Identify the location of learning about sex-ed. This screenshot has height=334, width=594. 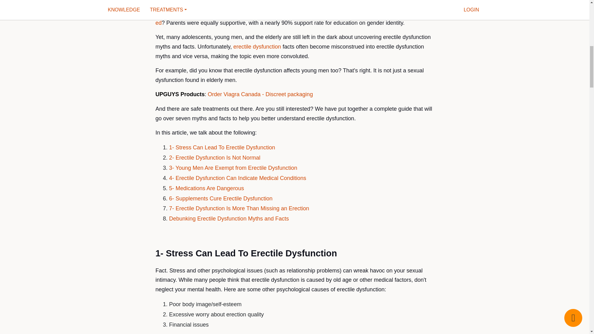
(290, 18).